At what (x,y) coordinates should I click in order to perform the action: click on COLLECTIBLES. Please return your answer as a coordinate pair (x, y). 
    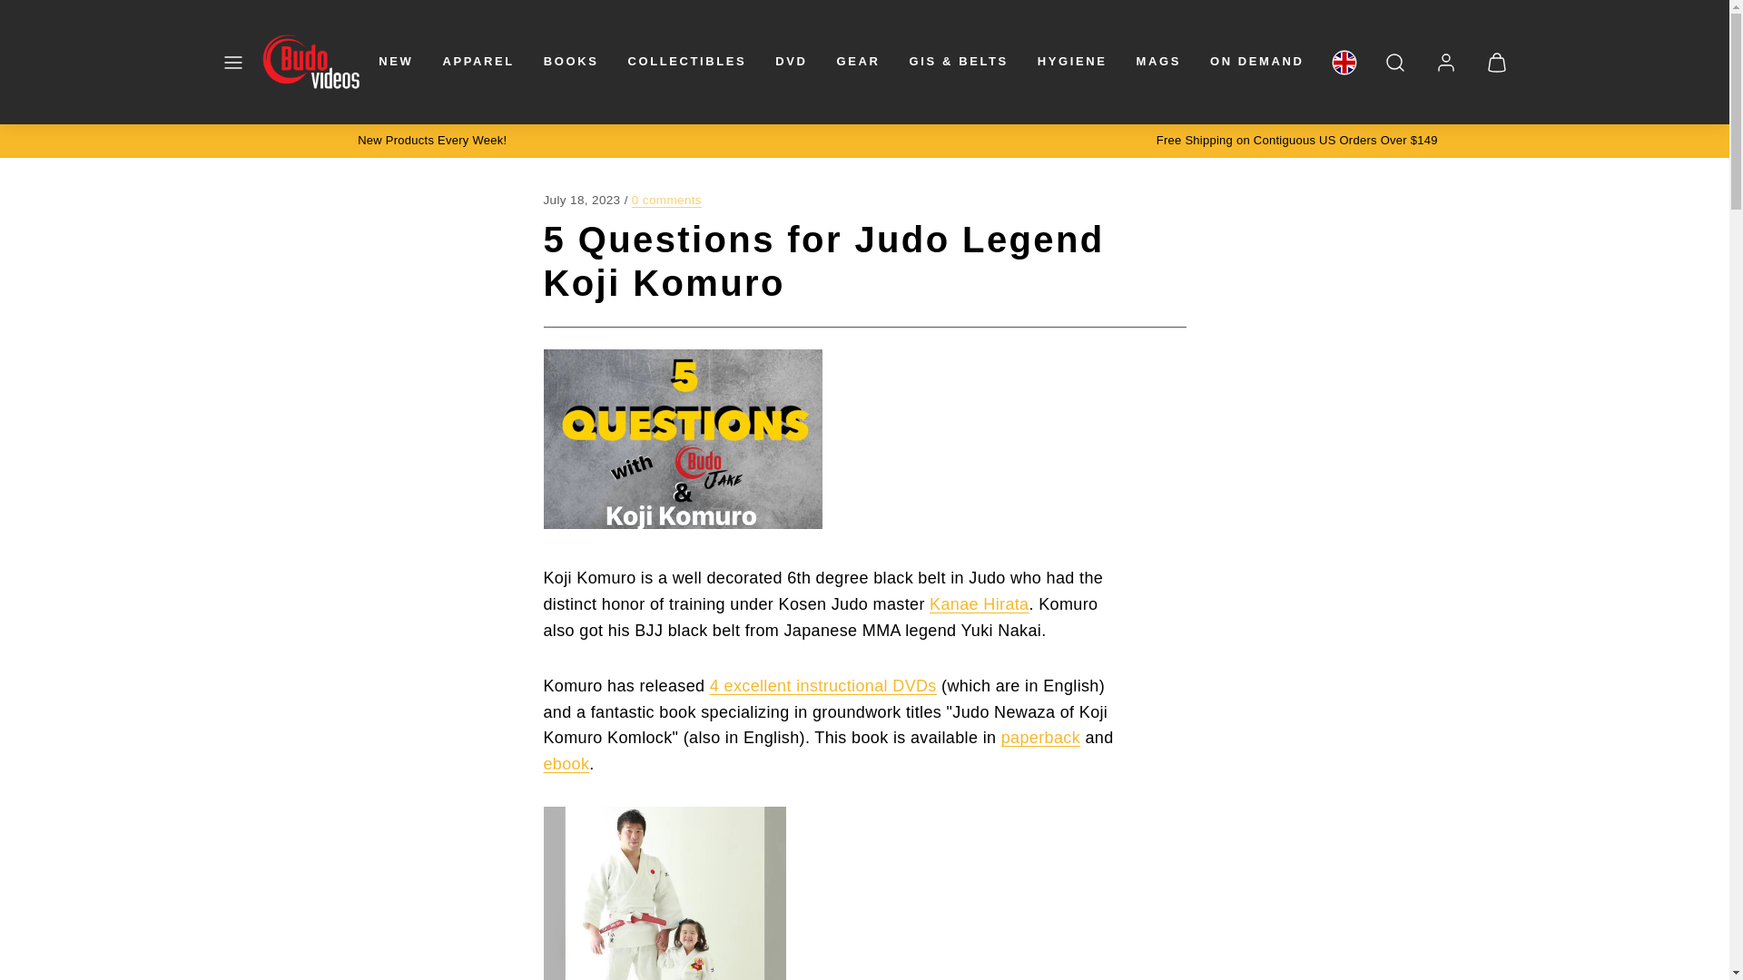
    Looking at the image, I should click on (686, 62).